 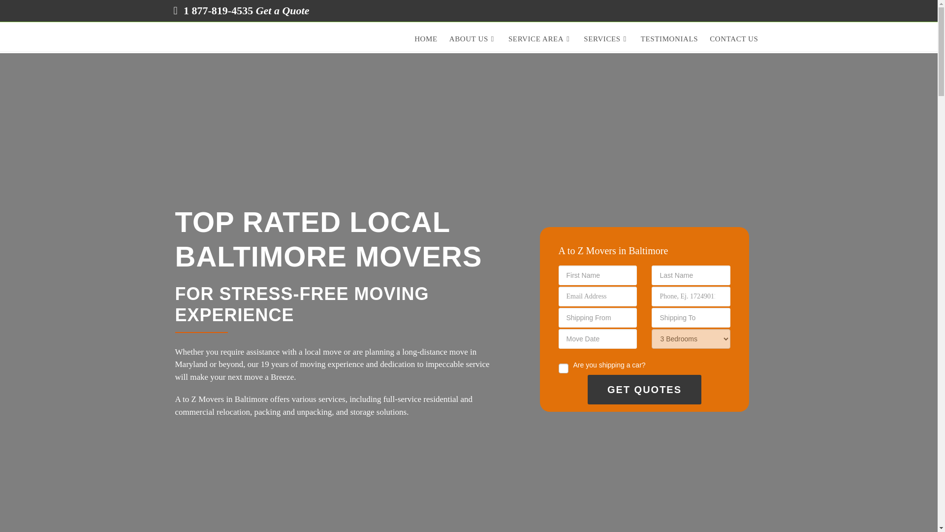 What do you see at coordinates (669, 39) in the screenshot?
I see `TESTIMONIALS` at bounding box center [669, 39].